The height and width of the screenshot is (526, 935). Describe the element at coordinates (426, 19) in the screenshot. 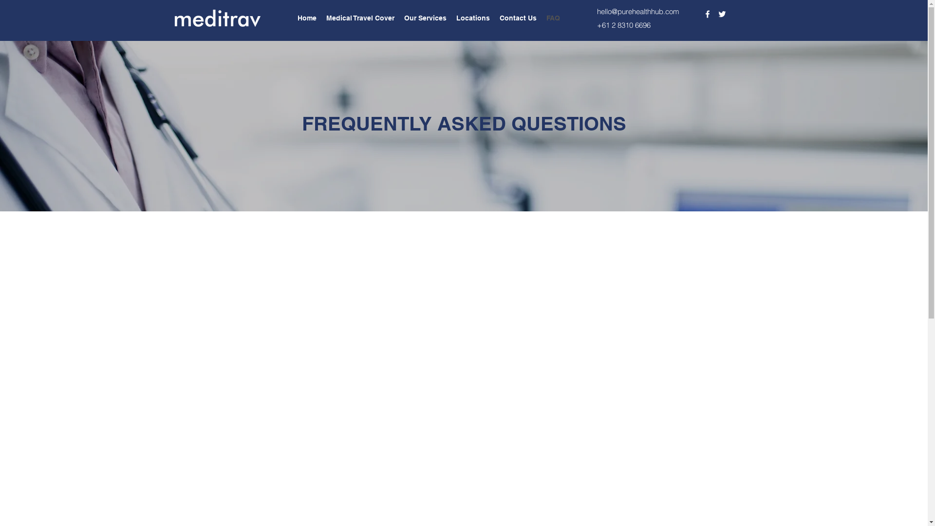

I see `Our Services` at that location.